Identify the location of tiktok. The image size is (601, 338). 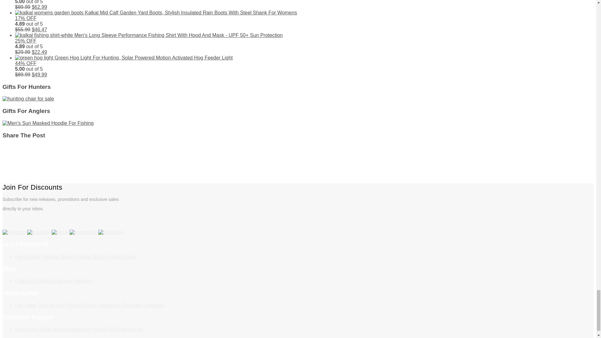
(60, 232).